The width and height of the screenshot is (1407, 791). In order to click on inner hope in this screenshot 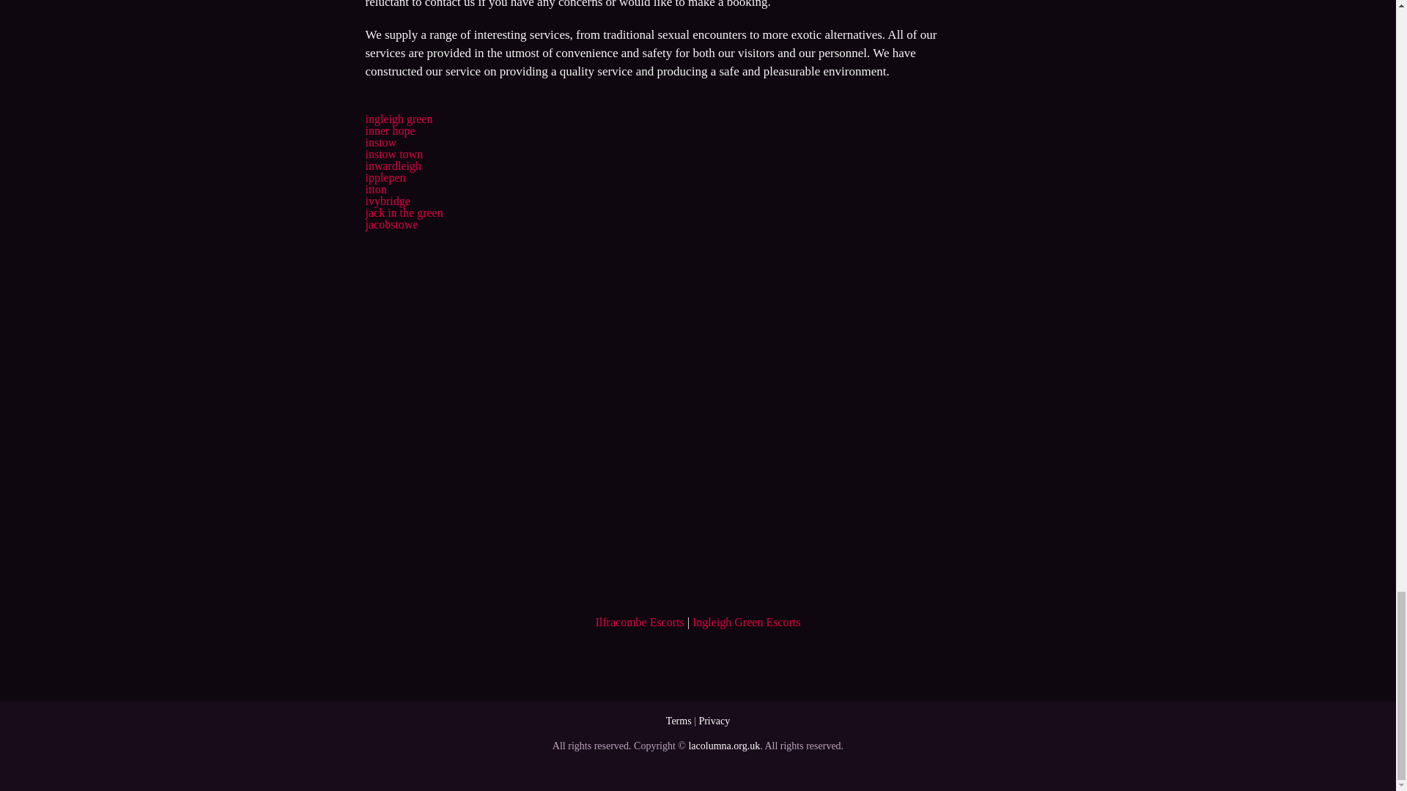, I will do `click(390, 130)`.